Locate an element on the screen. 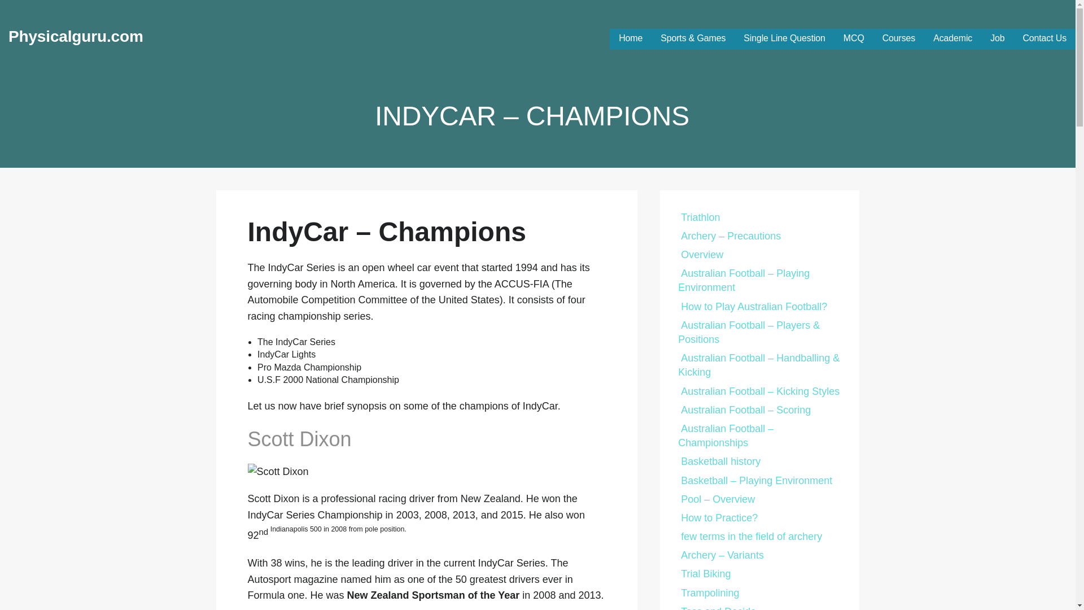 This screenshot has width=1084, height=610. Trampolining is located at coordinates (709, 593).